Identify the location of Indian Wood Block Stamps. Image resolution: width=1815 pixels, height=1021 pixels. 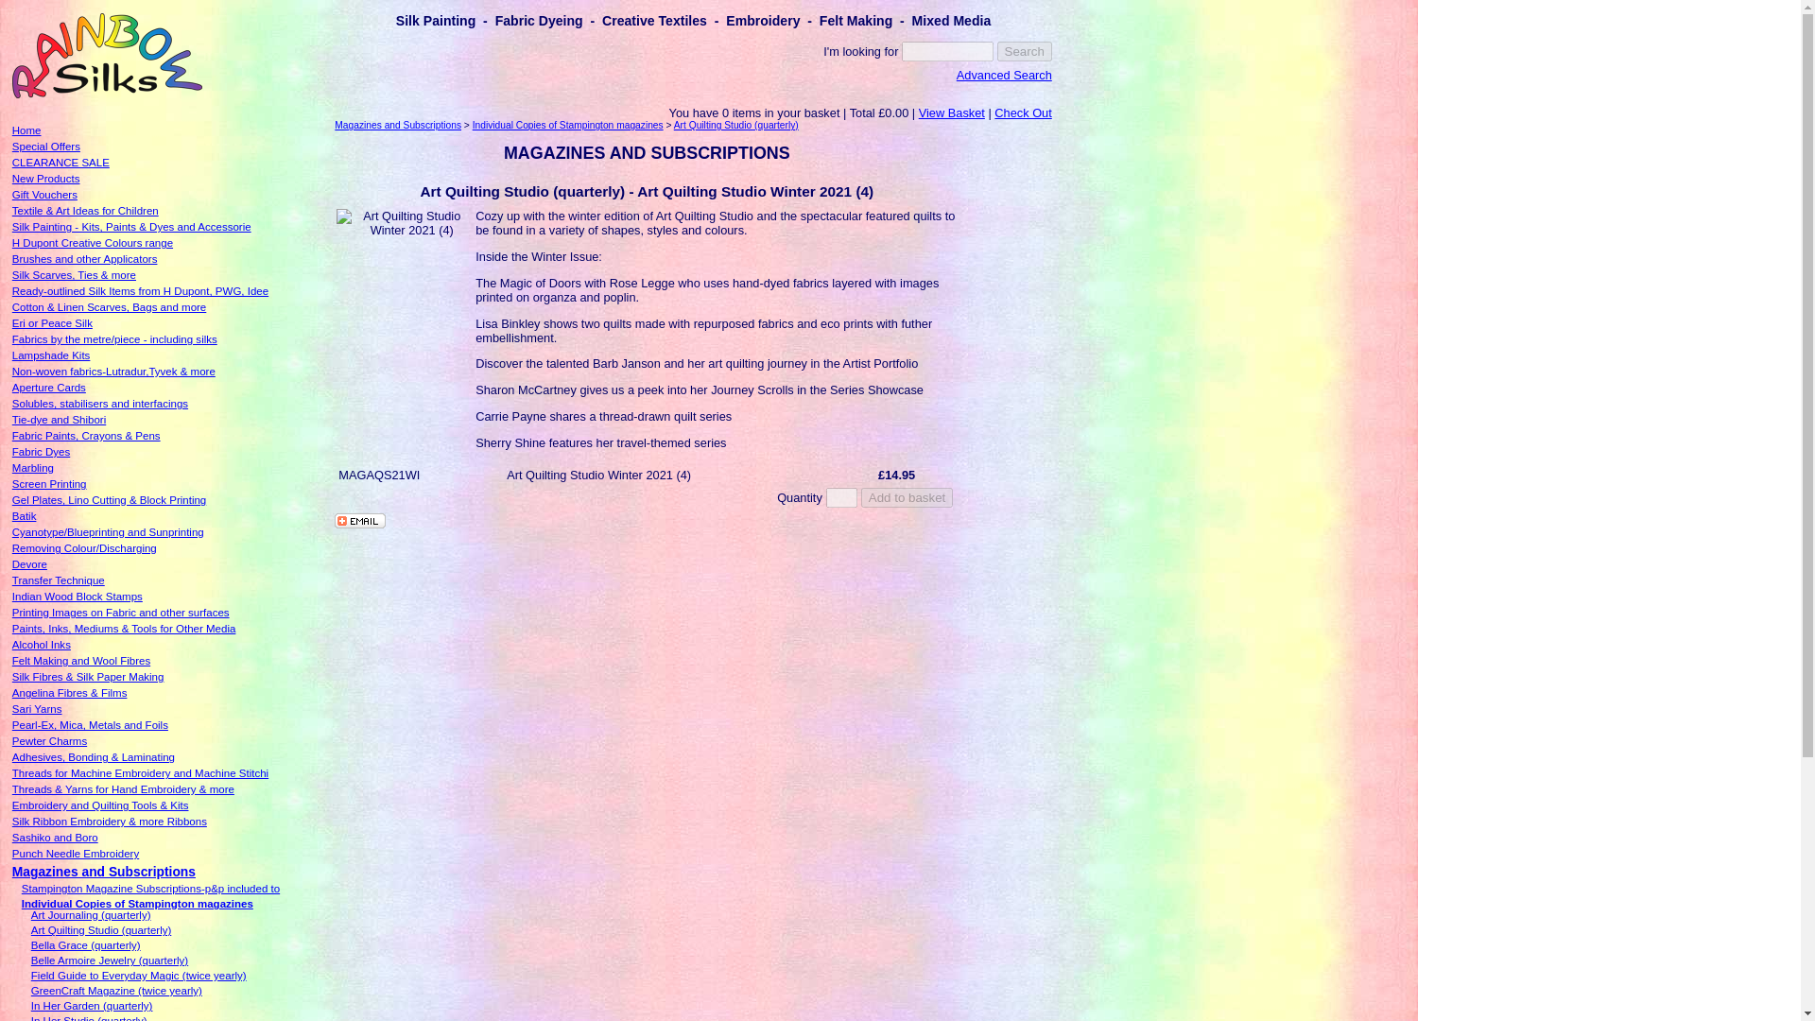
(78, 597).